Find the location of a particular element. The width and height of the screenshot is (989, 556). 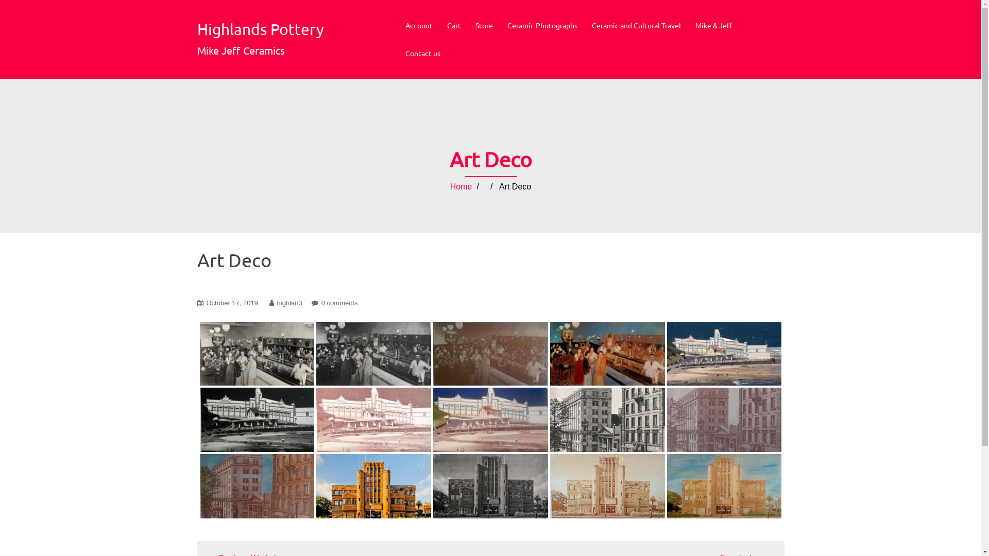

Ocean Baths decal unfired is located at coordinates (258, 420).